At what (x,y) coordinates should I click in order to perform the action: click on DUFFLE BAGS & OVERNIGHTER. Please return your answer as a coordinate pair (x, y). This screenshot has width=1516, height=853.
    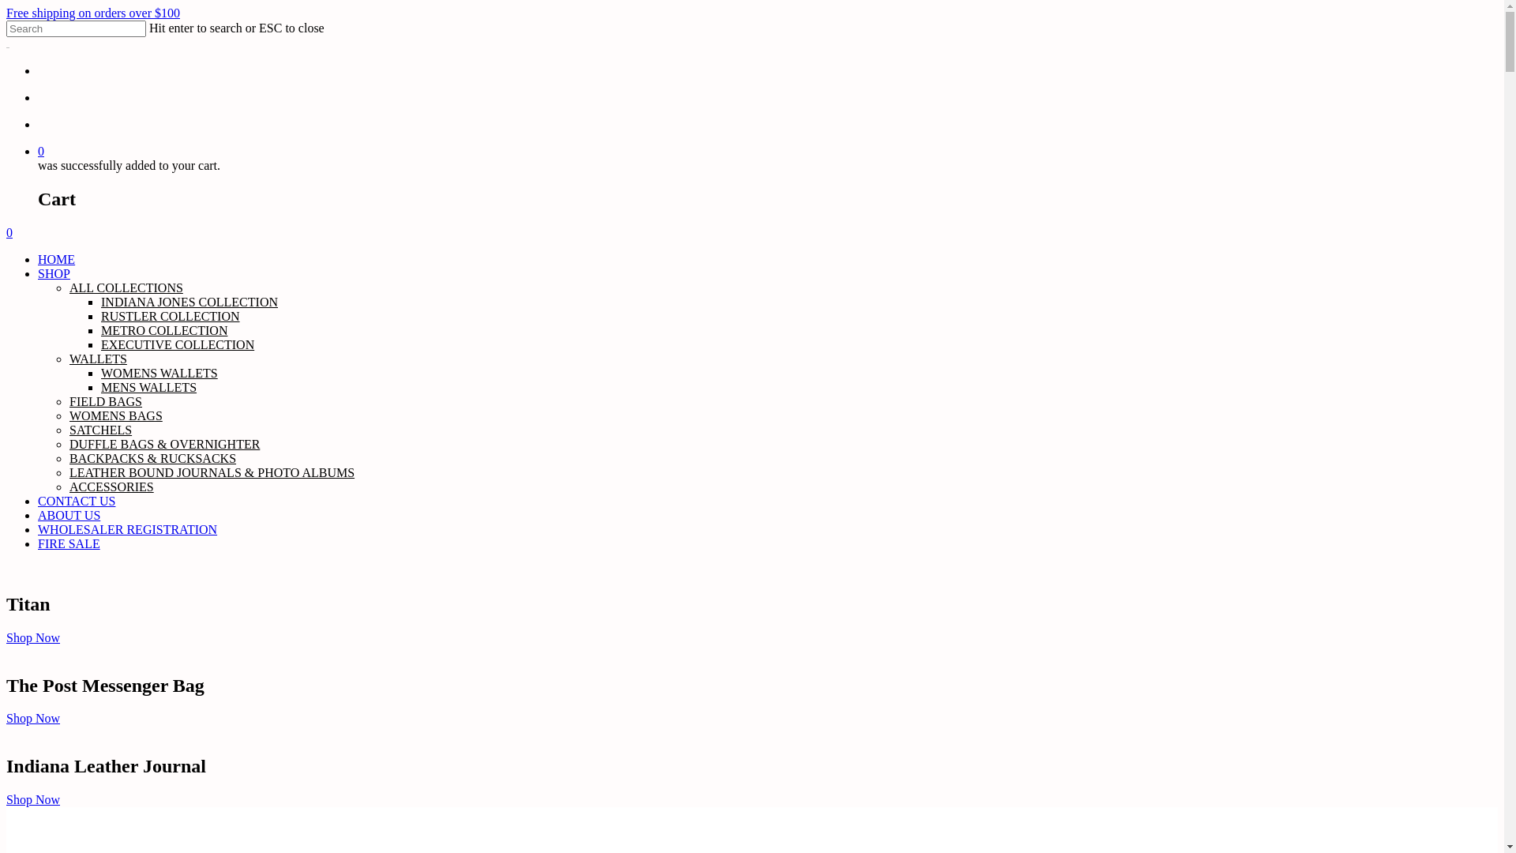
    Looking at the image, I should click on (164, 444).